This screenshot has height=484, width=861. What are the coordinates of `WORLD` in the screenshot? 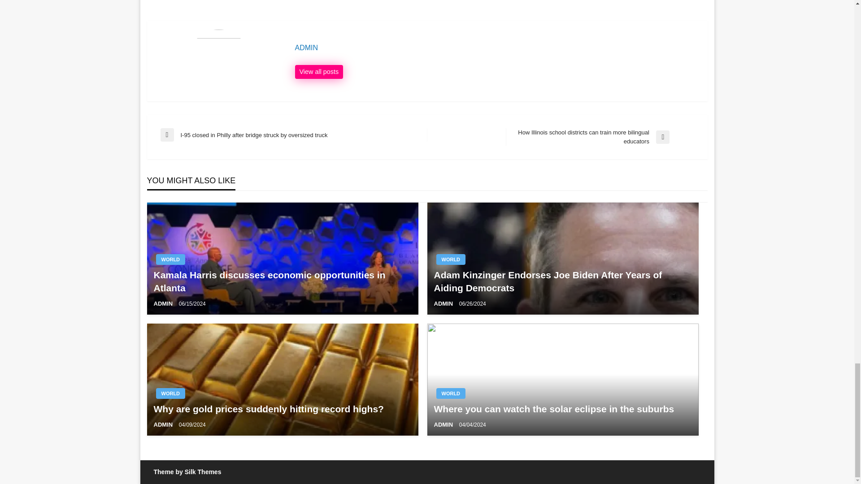 It's located at (450, 259).